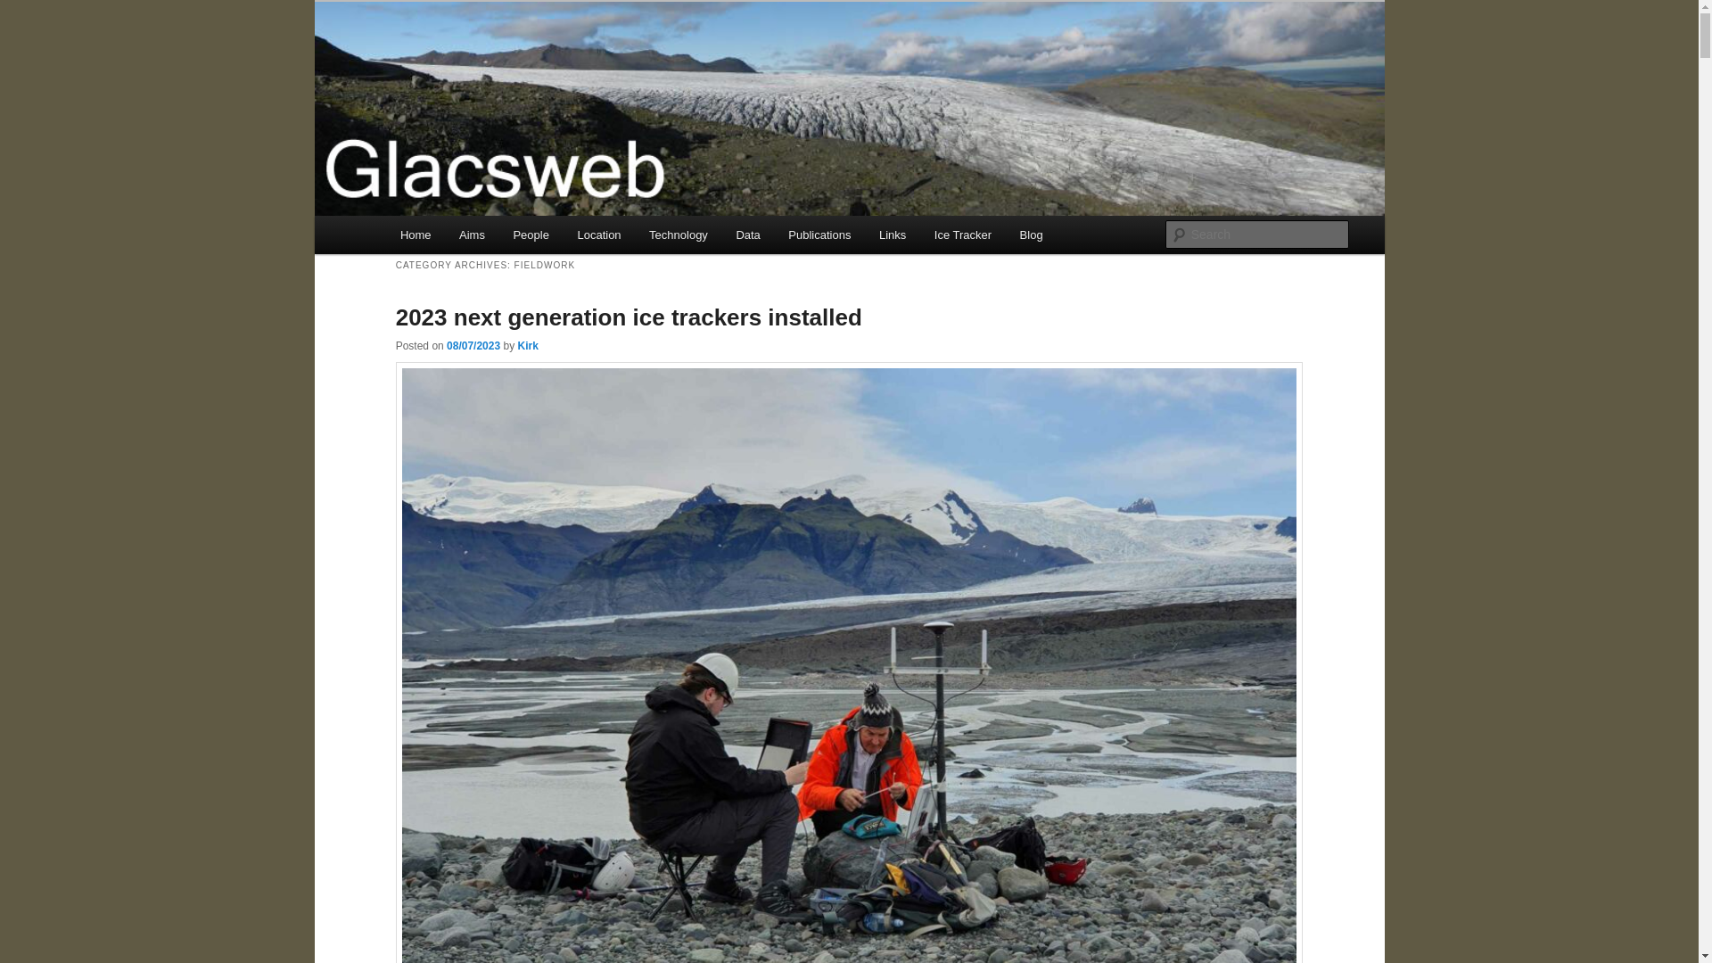 This screenshot has width=1712, height=963. Describe the element at coordinates (416, 235) in the screenshot. I see `Home` at that location.